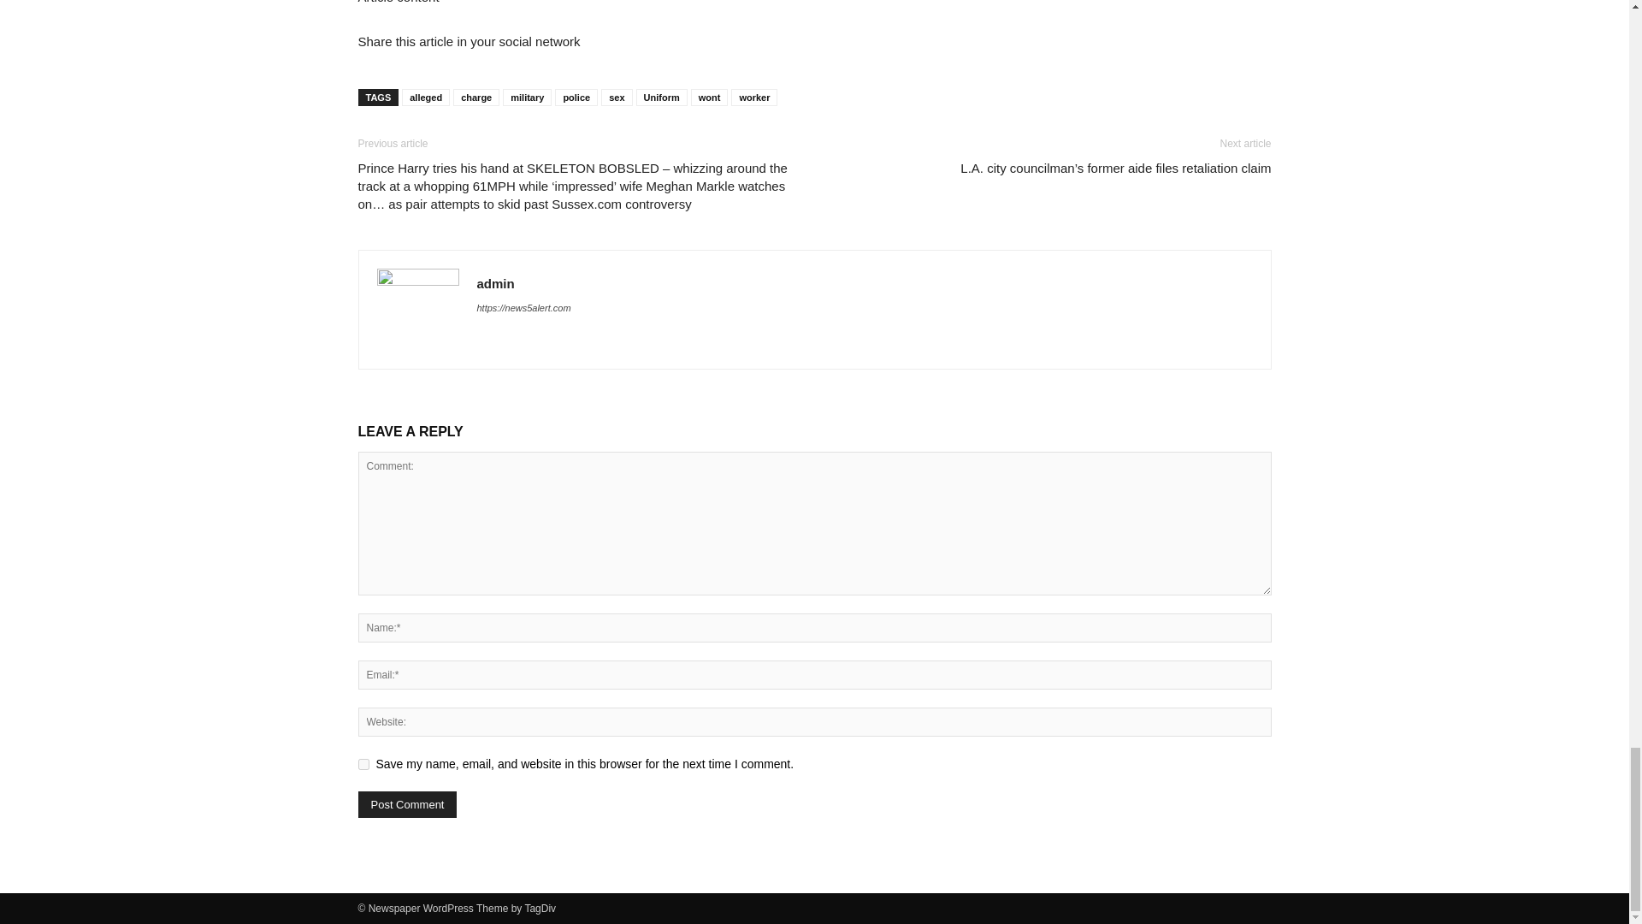 This screenshot has height=924, width=1642. I want to click on sex, so click(616, 98).